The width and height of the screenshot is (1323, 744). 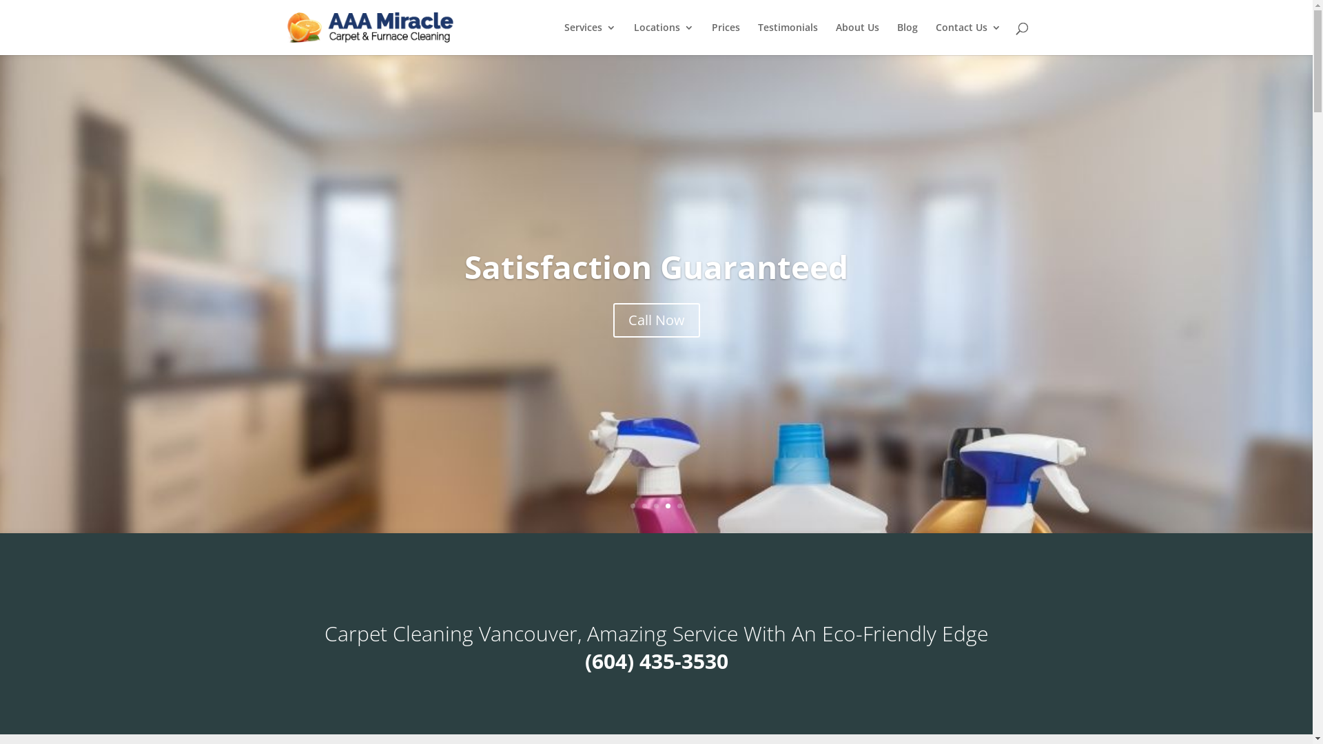 I want to click on Prices, so click(x=725, y=39).